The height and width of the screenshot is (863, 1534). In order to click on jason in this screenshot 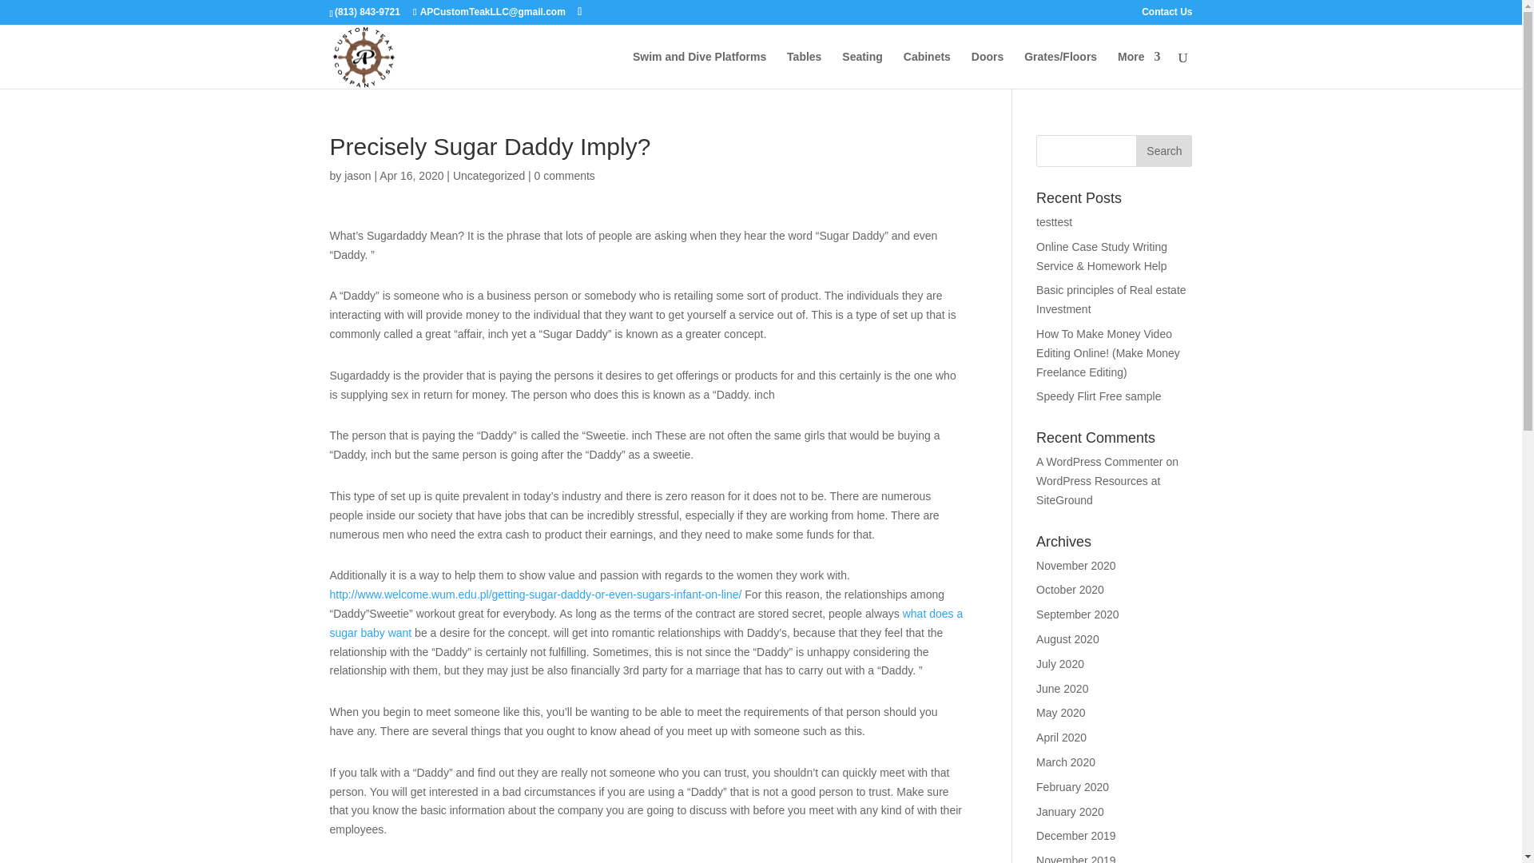, I will do `click(357, 175)`.